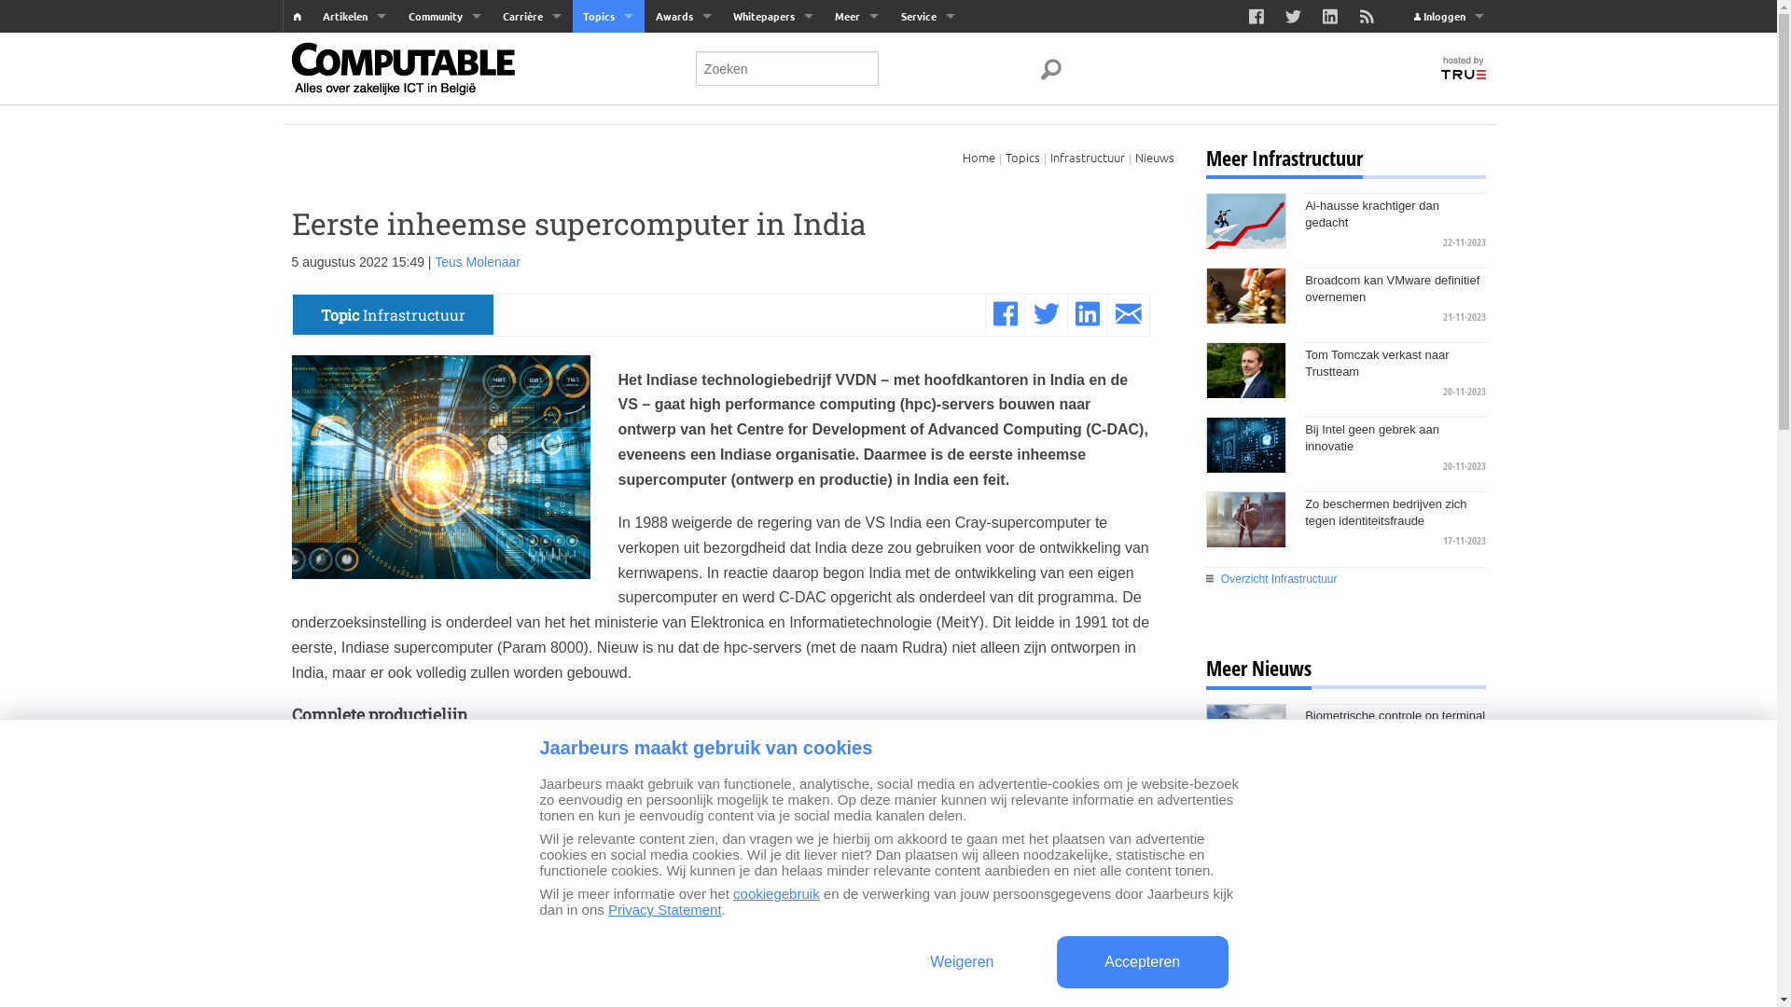  Describe the element at coordinates (1005, 315) in the screenshot. I see `Share via Facebook` at that location.